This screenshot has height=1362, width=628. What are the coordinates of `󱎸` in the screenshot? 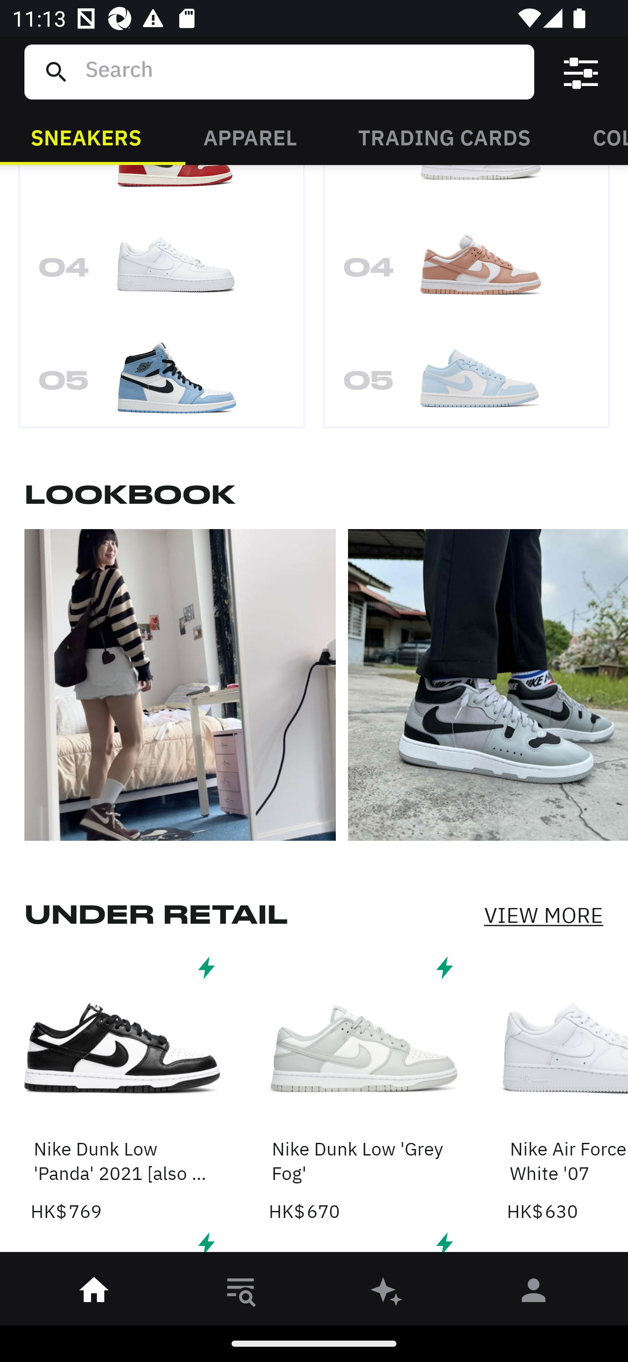 It's located at (241, 1293).